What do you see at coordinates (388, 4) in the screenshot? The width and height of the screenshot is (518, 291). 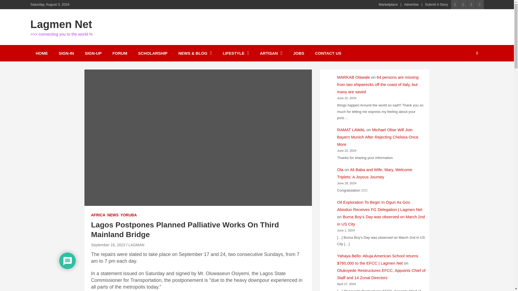 I see `Marketplace` at bounding box center [388, 4].